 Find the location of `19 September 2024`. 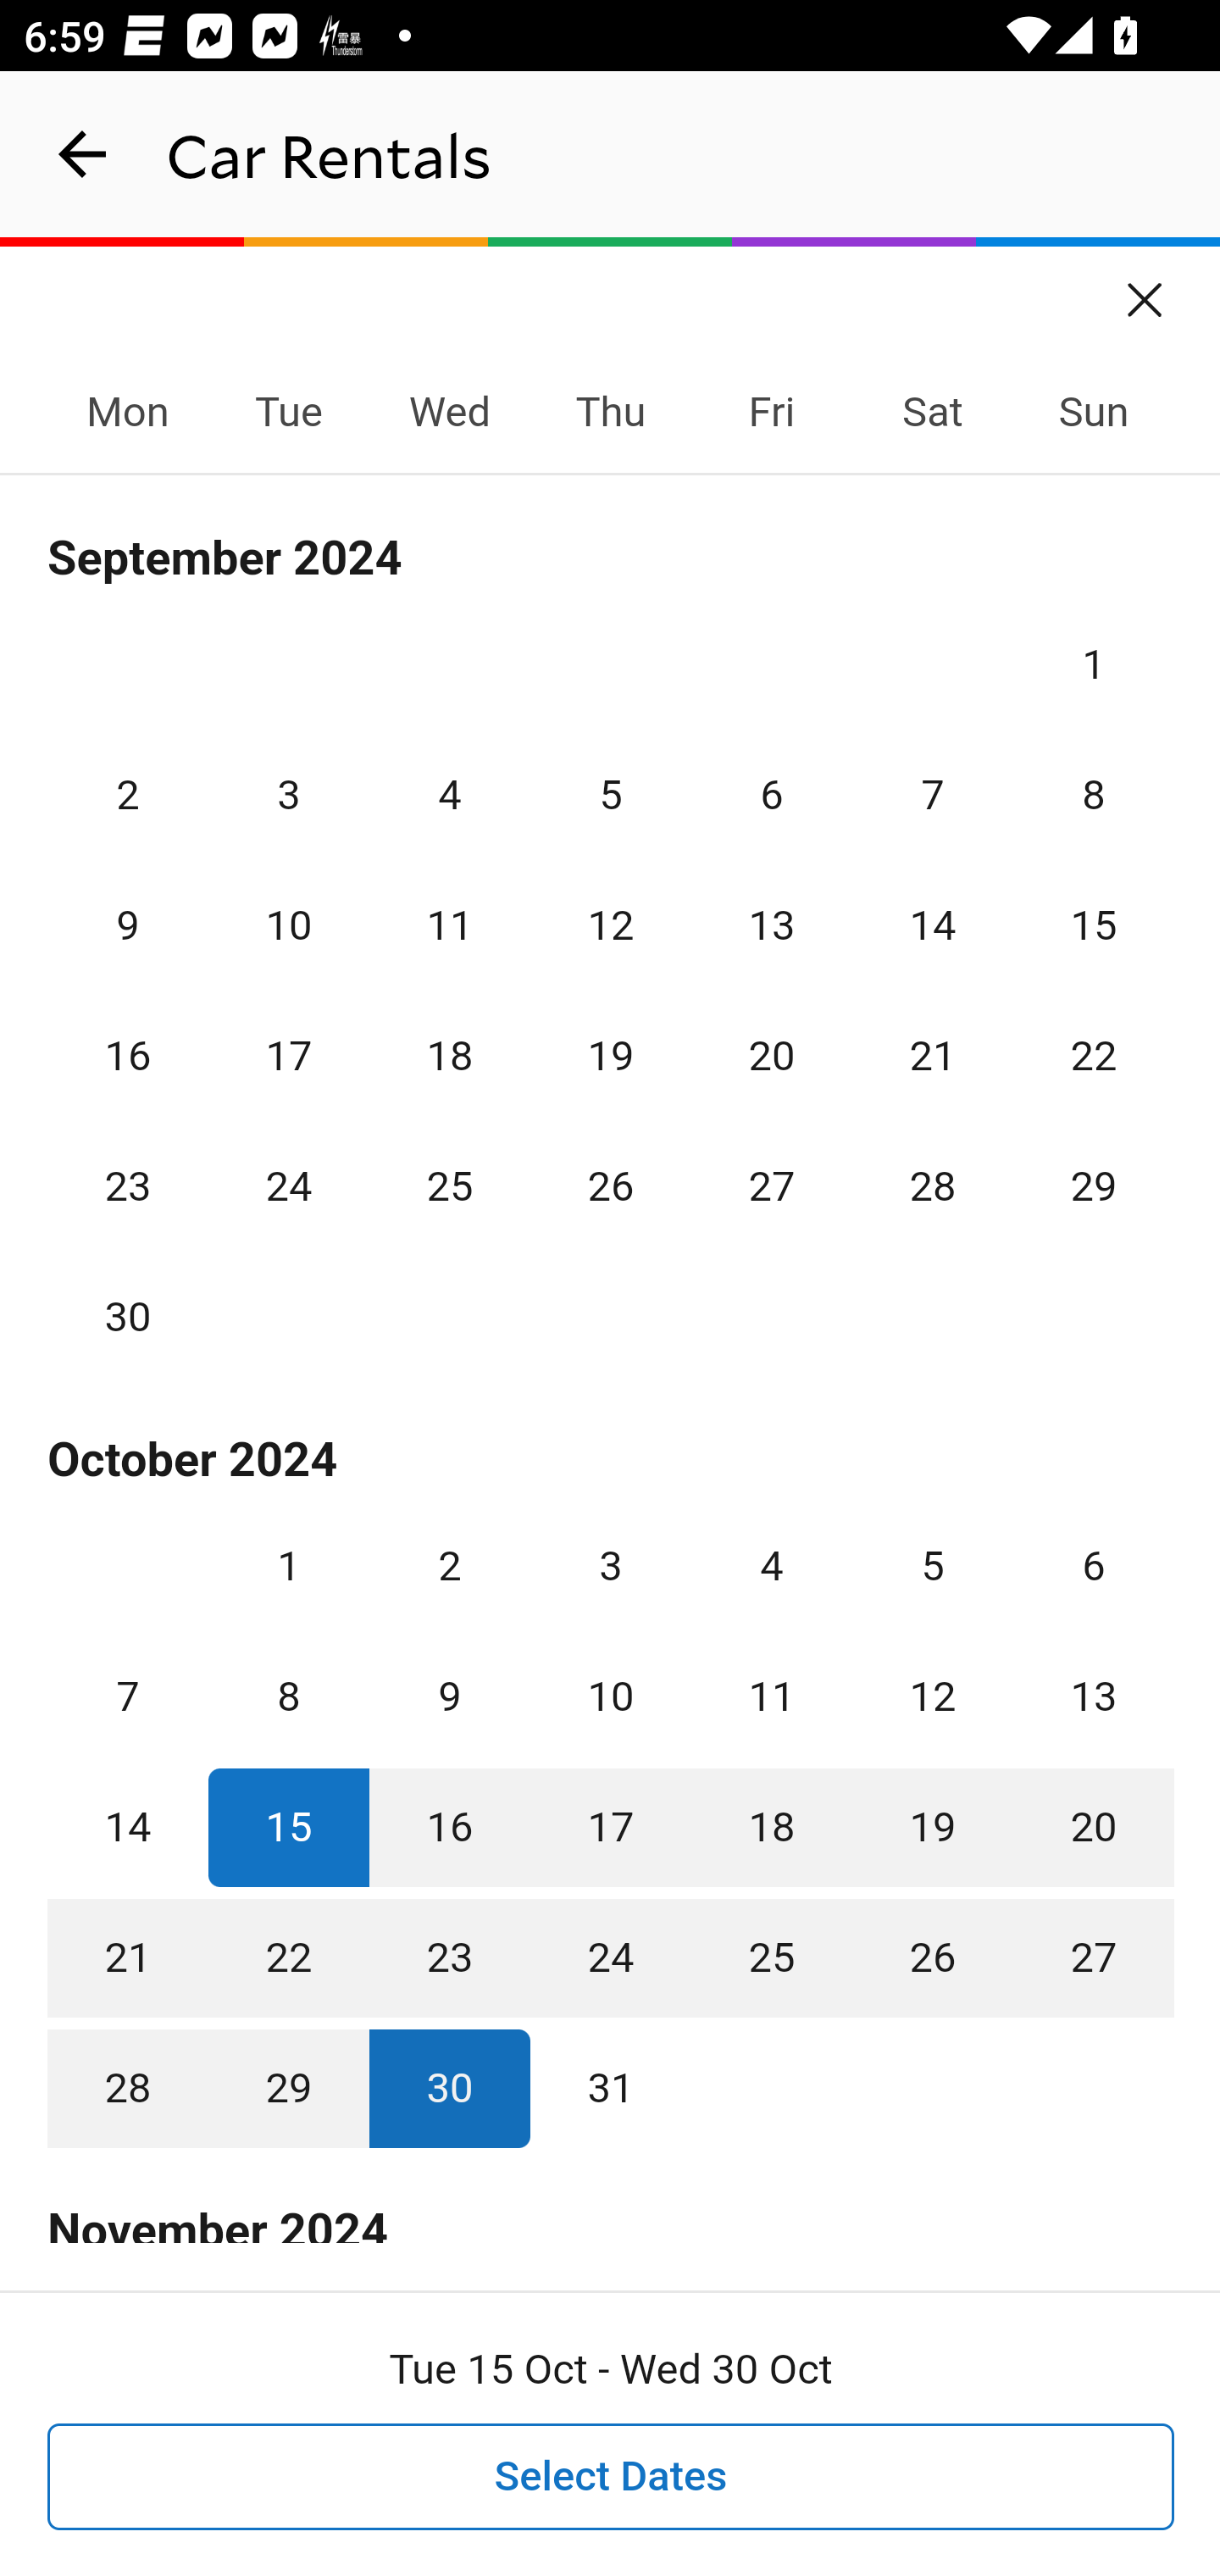

19 September 2024 is located at coordinates (611, 1056).